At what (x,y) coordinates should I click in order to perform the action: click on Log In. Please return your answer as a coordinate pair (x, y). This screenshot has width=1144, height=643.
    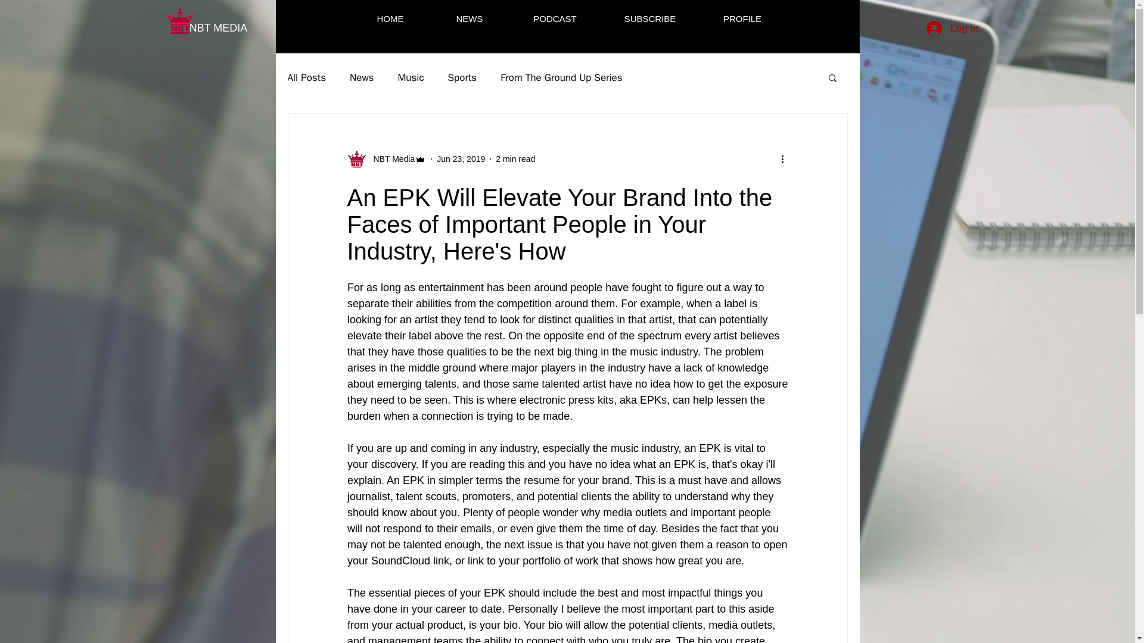
    Looking at the image, I should click on (952, 29).